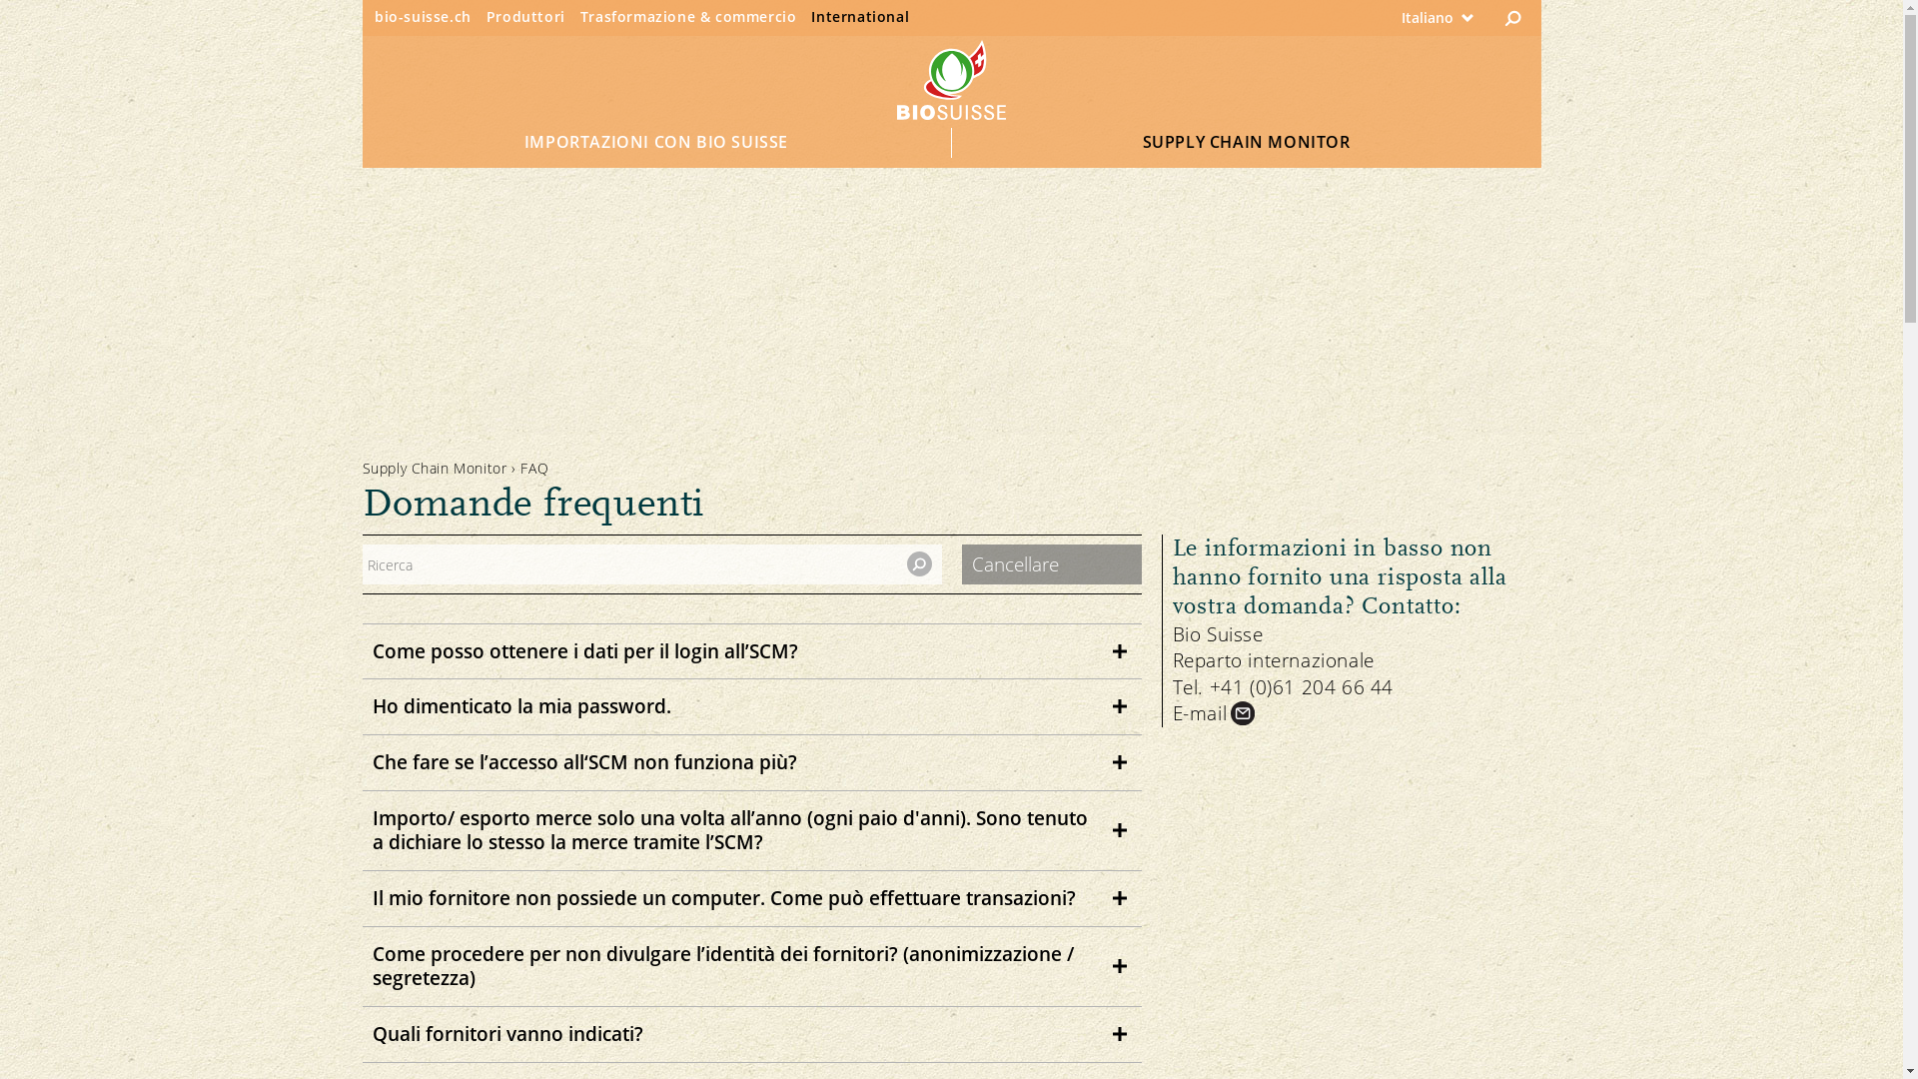 The height and width of the screenshot is (1079, 1918). What do you see at coordinates (1306, 687) in the screenshot?
I see `+41 (0)61 204 66 44` at bounding box center [1306, 687].